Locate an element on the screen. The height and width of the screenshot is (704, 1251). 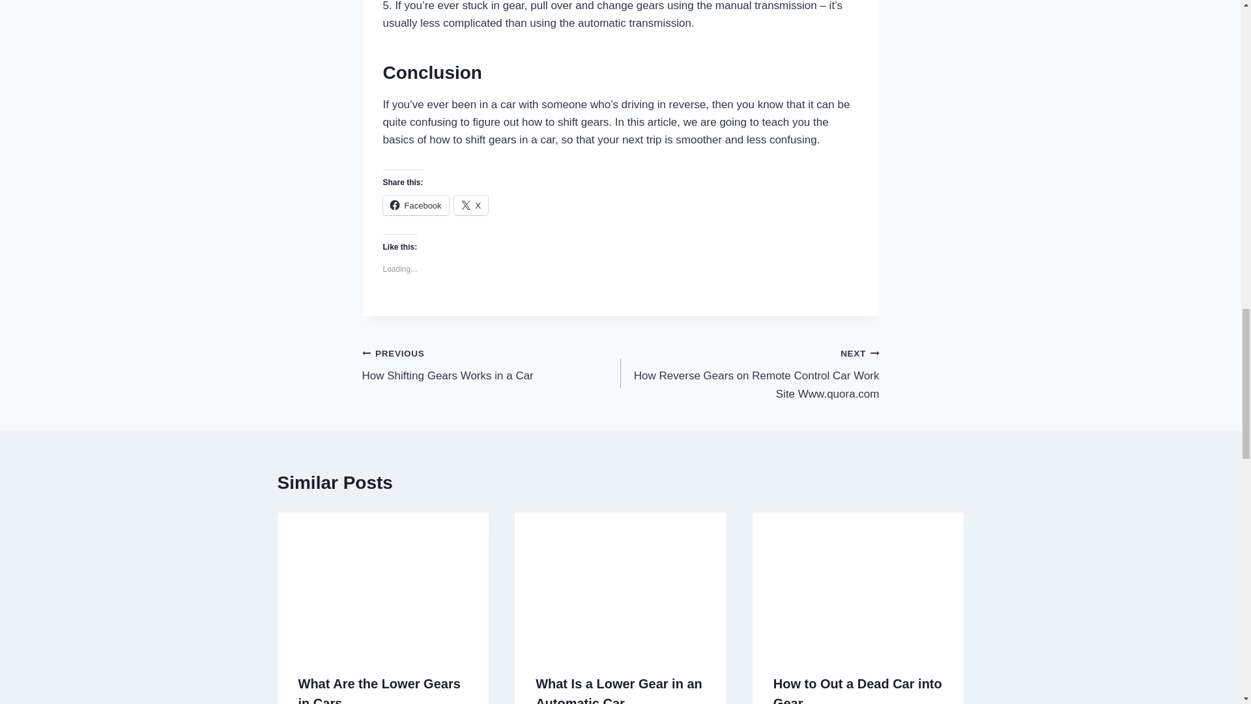
What Are the Lower Gears in Cars is located at coordinates (379, 690).